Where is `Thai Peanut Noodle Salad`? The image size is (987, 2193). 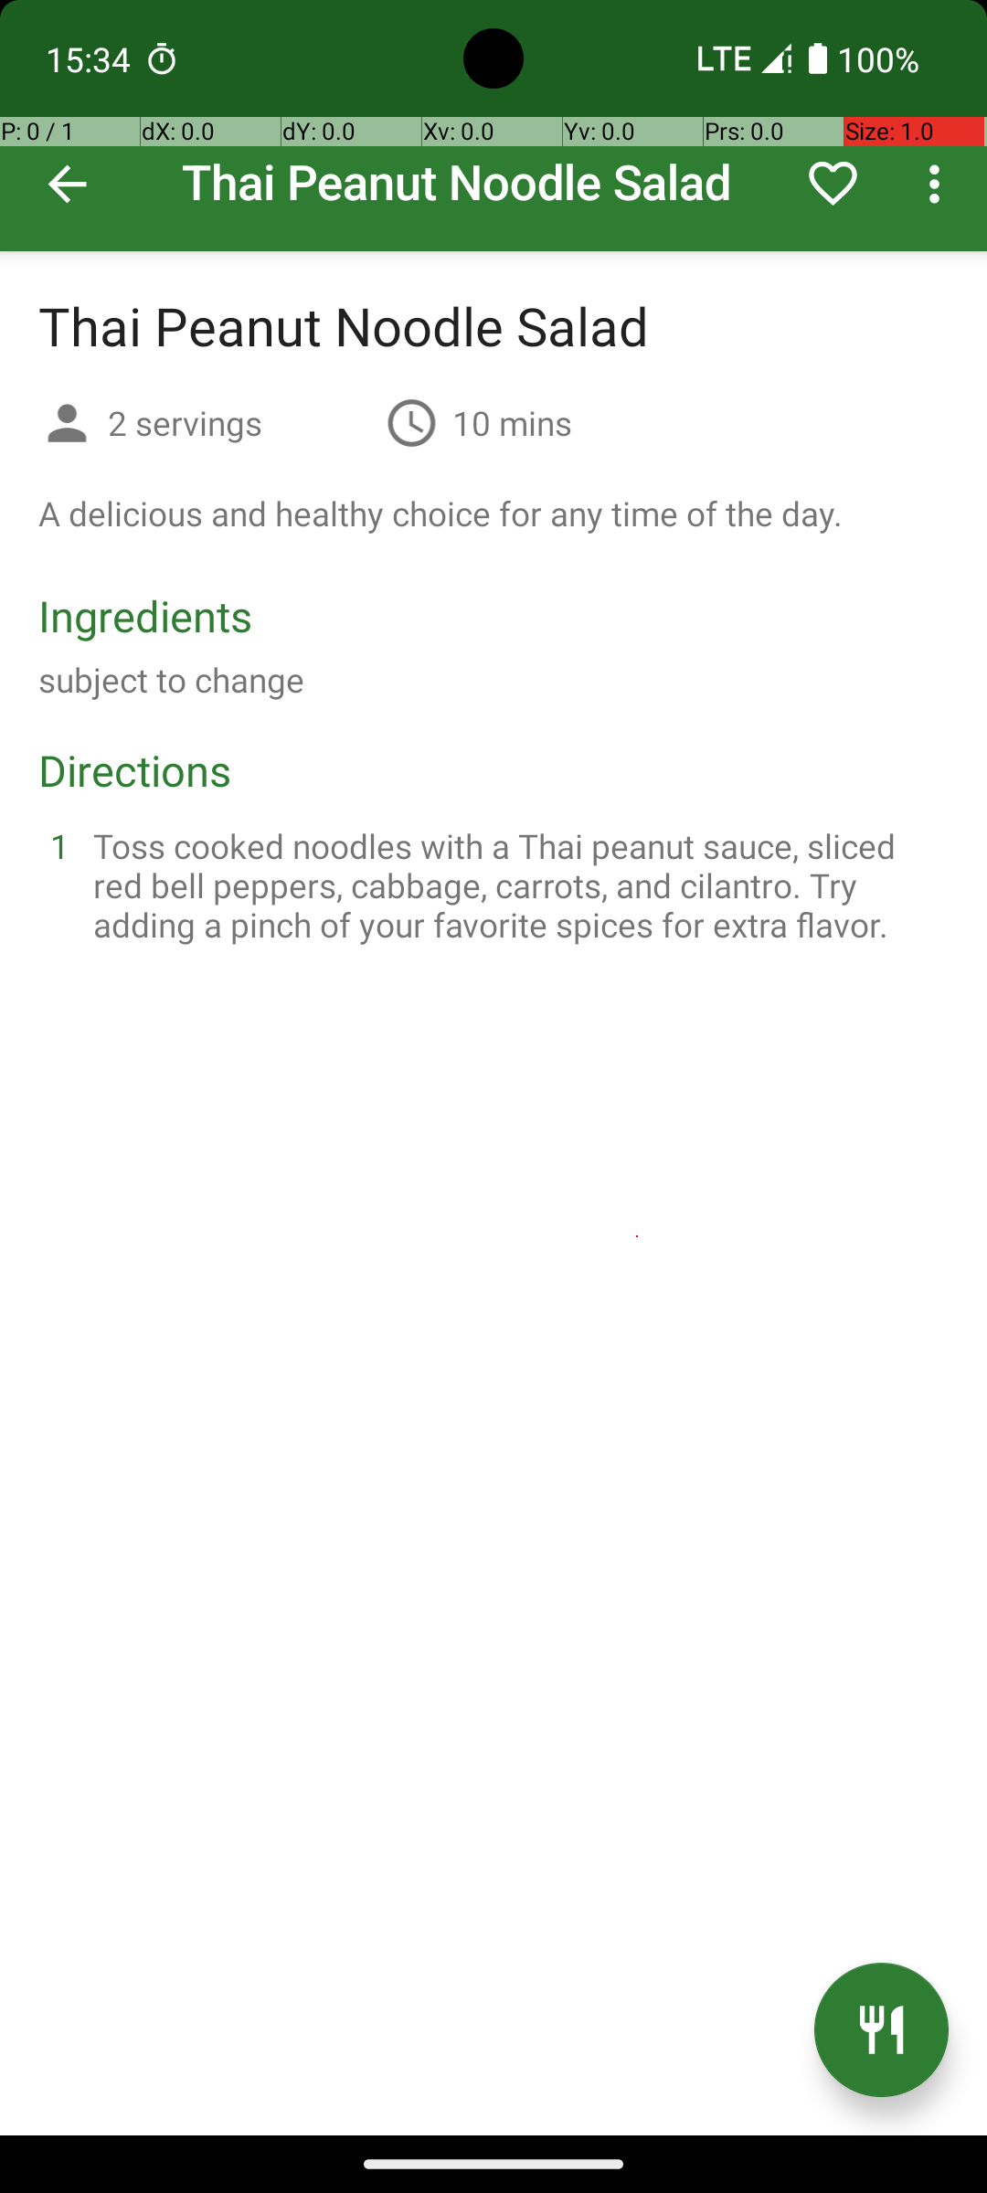 Thai Peanut Noodle Salad is located at coordinates (493, 126).